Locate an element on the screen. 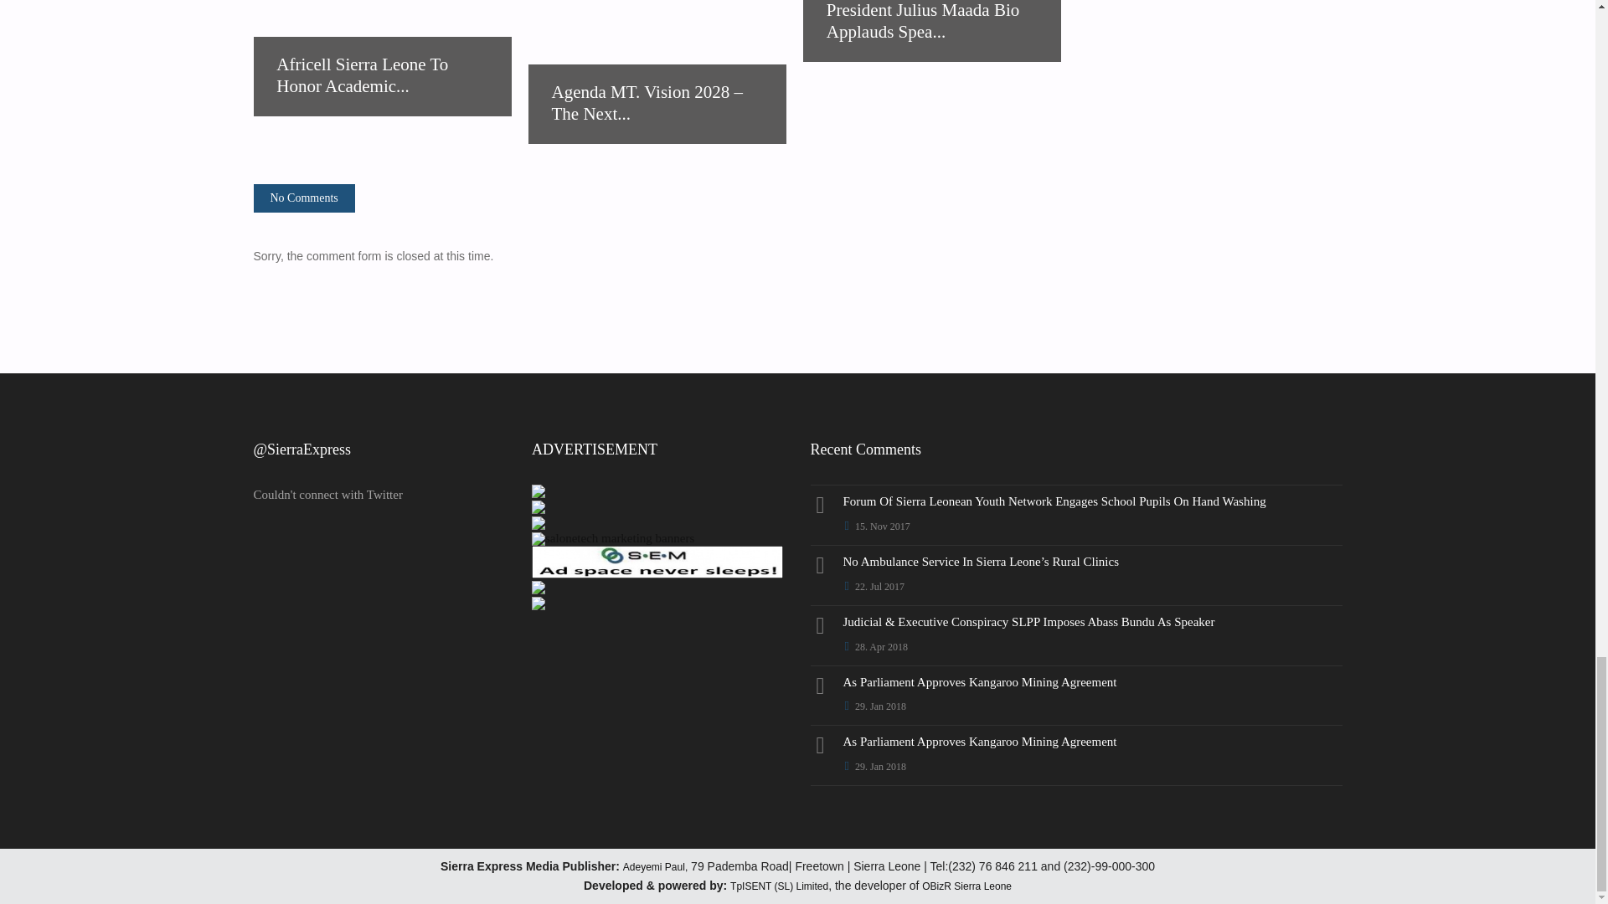 Image resolution: width=1608 pixels, height=904 pixels. OBizR Sierra Leone is located at coordinates (966, 886).